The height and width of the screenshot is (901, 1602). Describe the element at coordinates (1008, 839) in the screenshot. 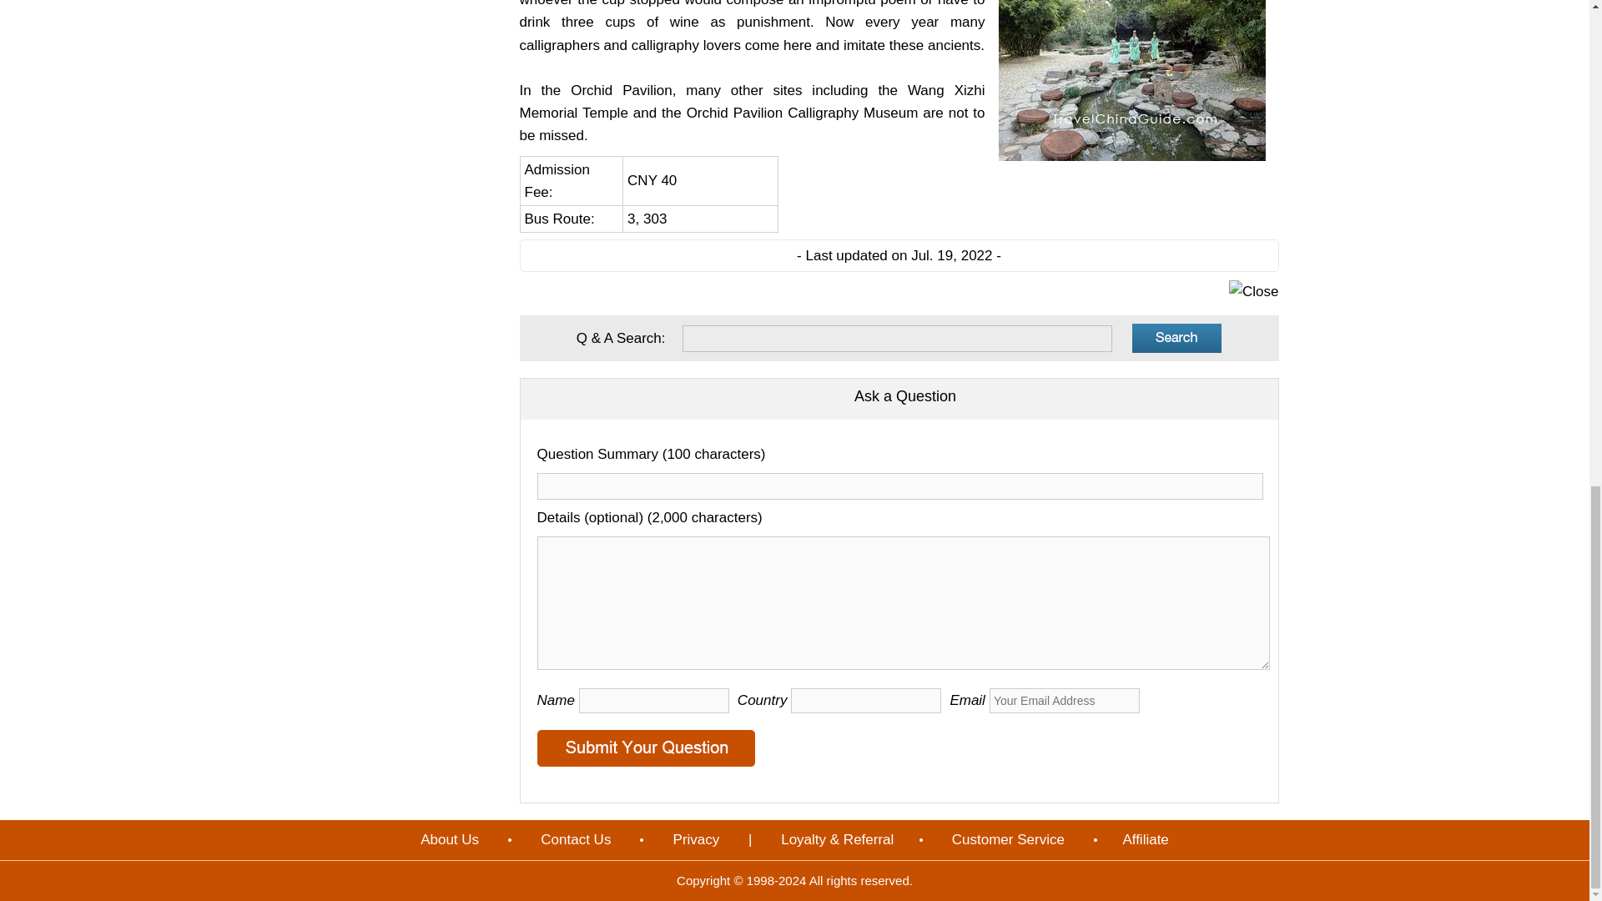

I see `Customer Service` at that location.